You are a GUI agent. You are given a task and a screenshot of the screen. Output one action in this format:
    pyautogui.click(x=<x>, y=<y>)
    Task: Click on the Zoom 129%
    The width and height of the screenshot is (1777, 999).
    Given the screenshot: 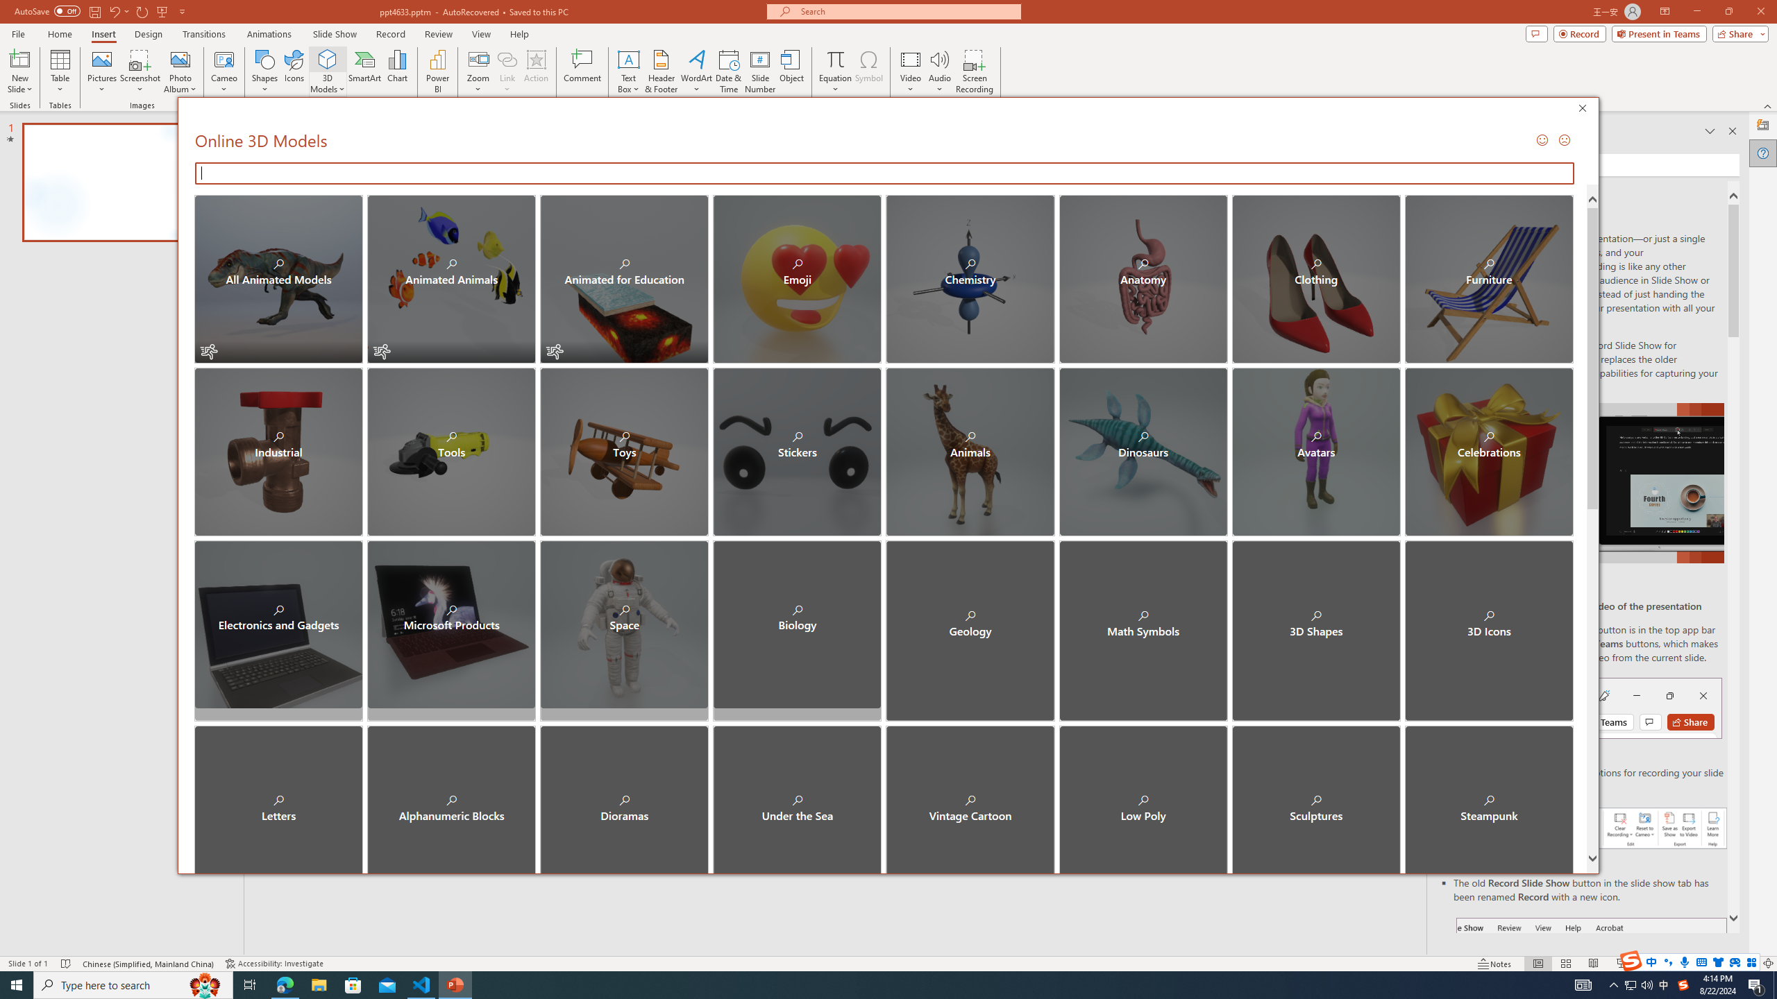 What is the action you would take?
    pyautogui.click(x=1745, y=964)
    